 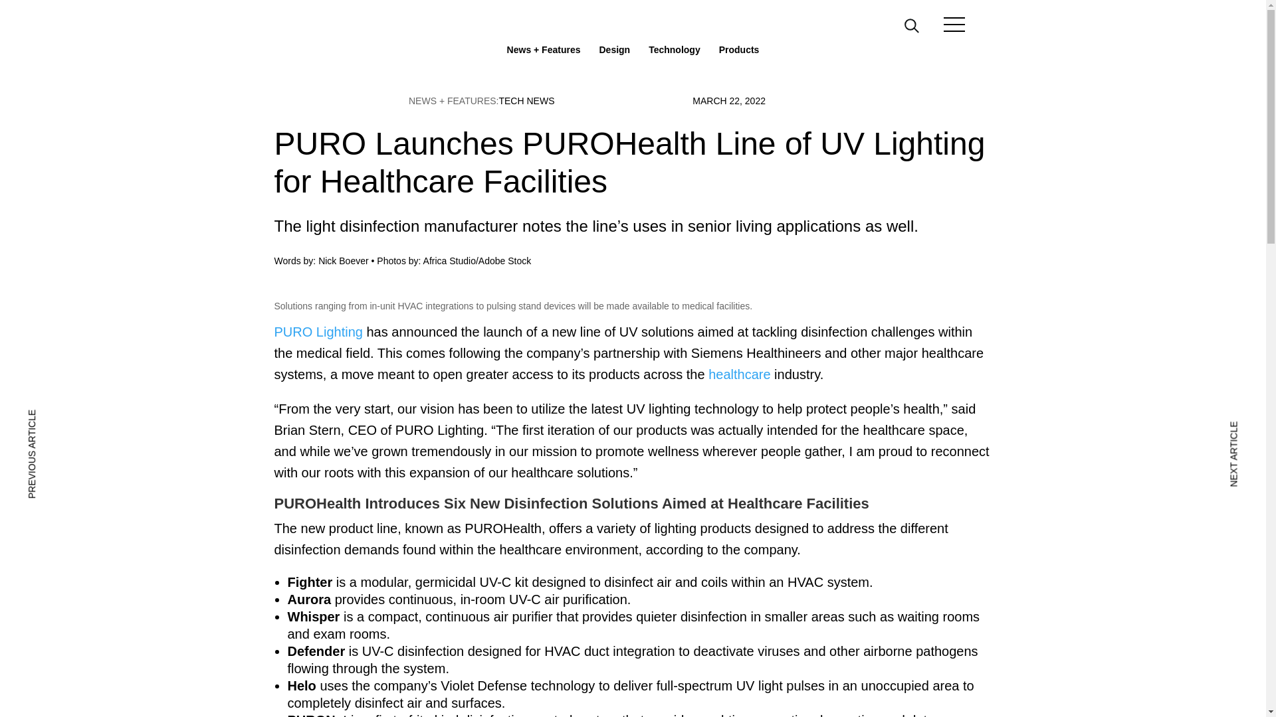 I want to click on Search IconA magnifying glass icon., so click(x=912, y=25).